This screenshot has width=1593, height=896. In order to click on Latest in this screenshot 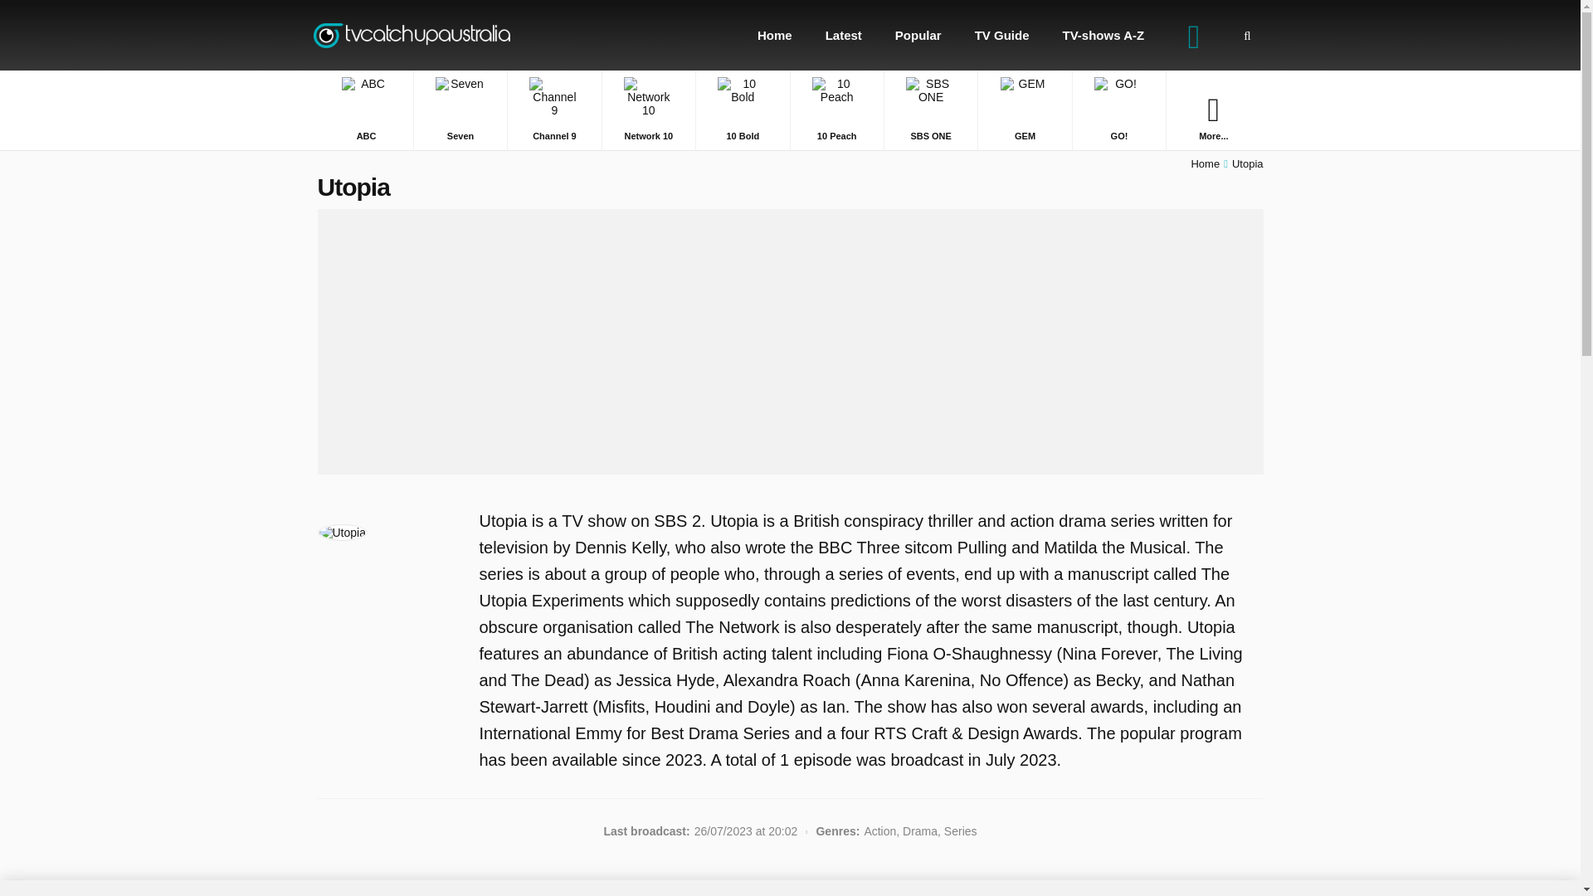, I will do `click(844, 35)`.